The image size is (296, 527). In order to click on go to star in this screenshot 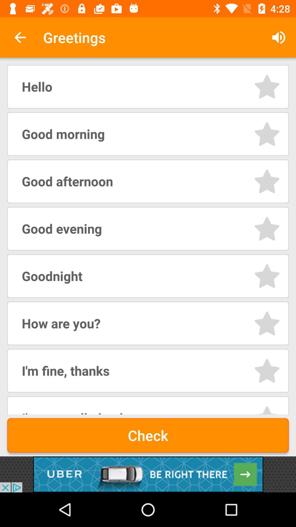, I will do `click(267, 371)`.